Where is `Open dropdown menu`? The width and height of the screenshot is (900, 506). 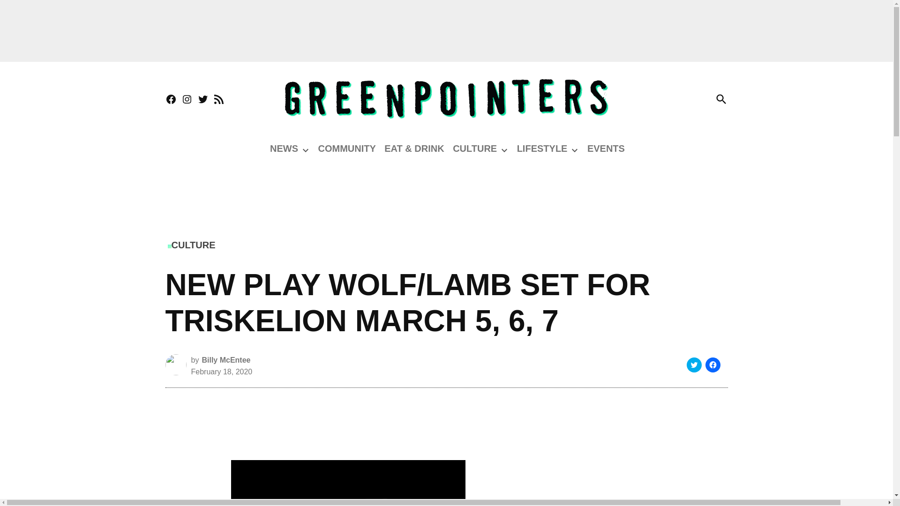 Open dropdown menu is located at coordinates (504, 150).